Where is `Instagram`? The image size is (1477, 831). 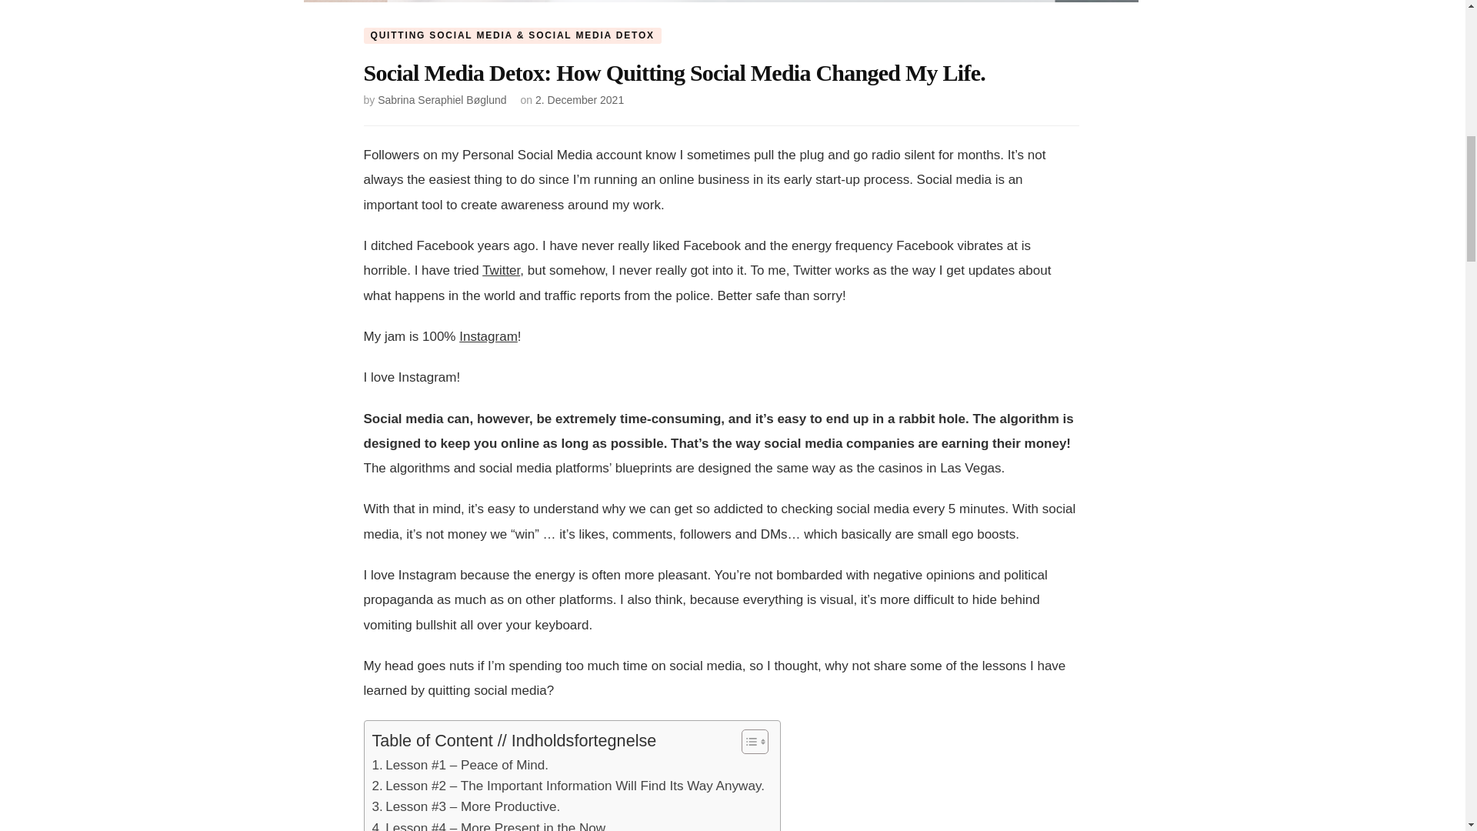
Instagram is located at coordinates (488, 336).